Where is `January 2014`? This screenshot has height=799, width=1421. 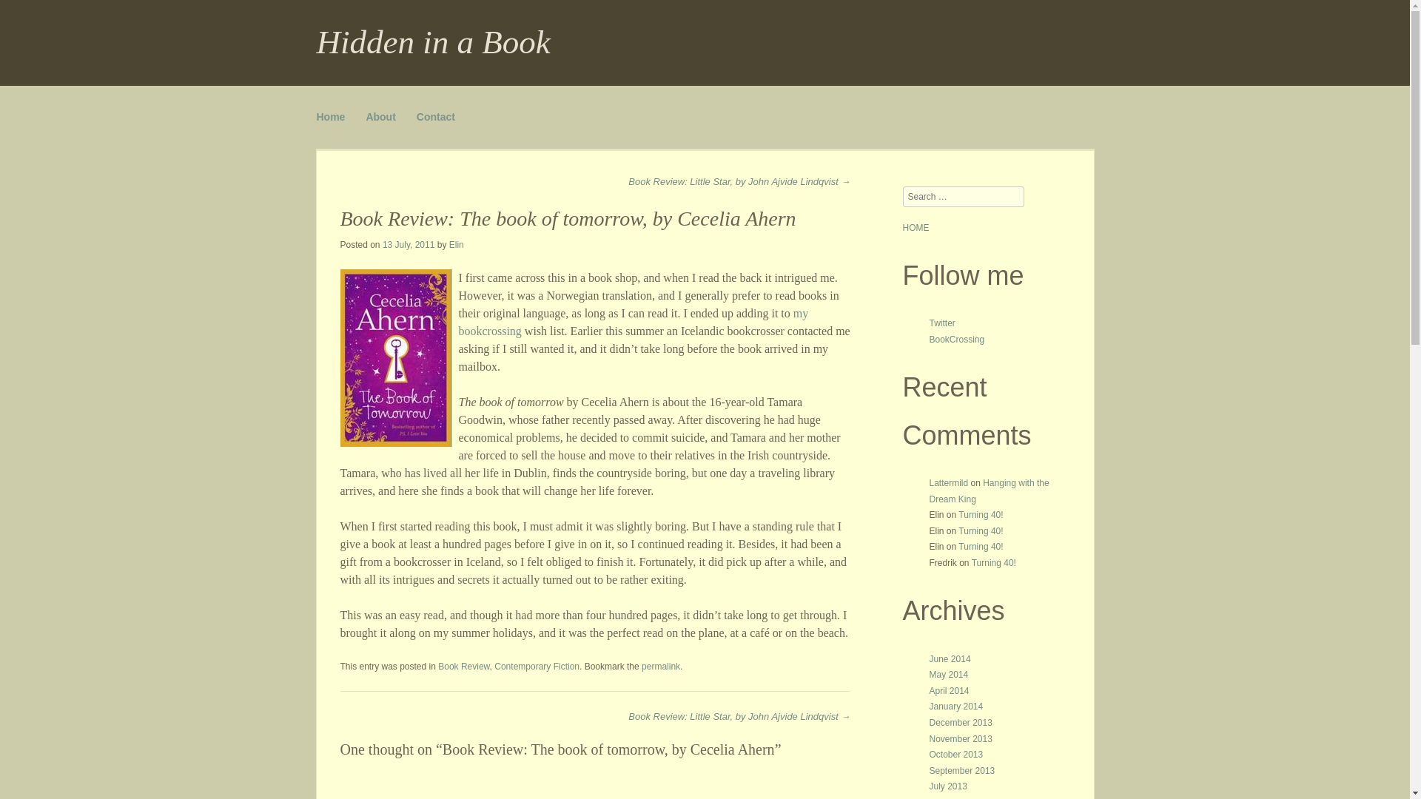
January 2014 is located at coordinates (956, 707).